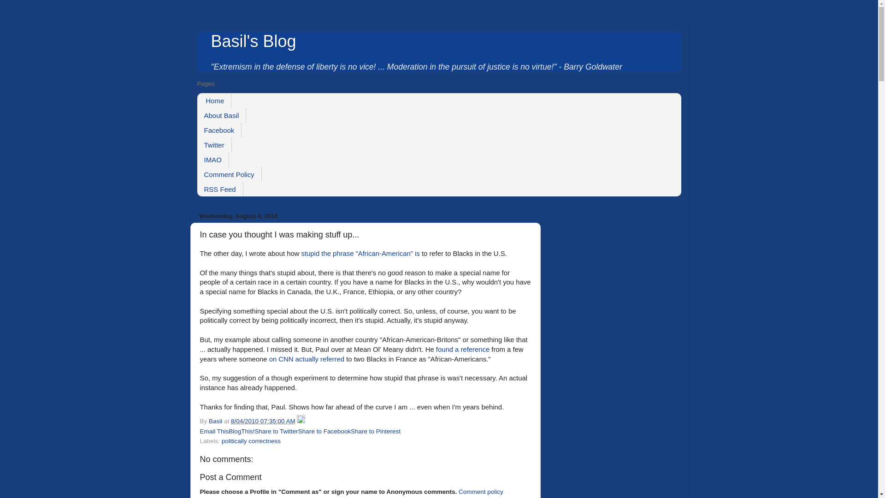 The width and height of the screenshot is (885, 498). Describe the element at coordinates (277, 431) in the screenshot. I see `Share to Twitter` at that location.